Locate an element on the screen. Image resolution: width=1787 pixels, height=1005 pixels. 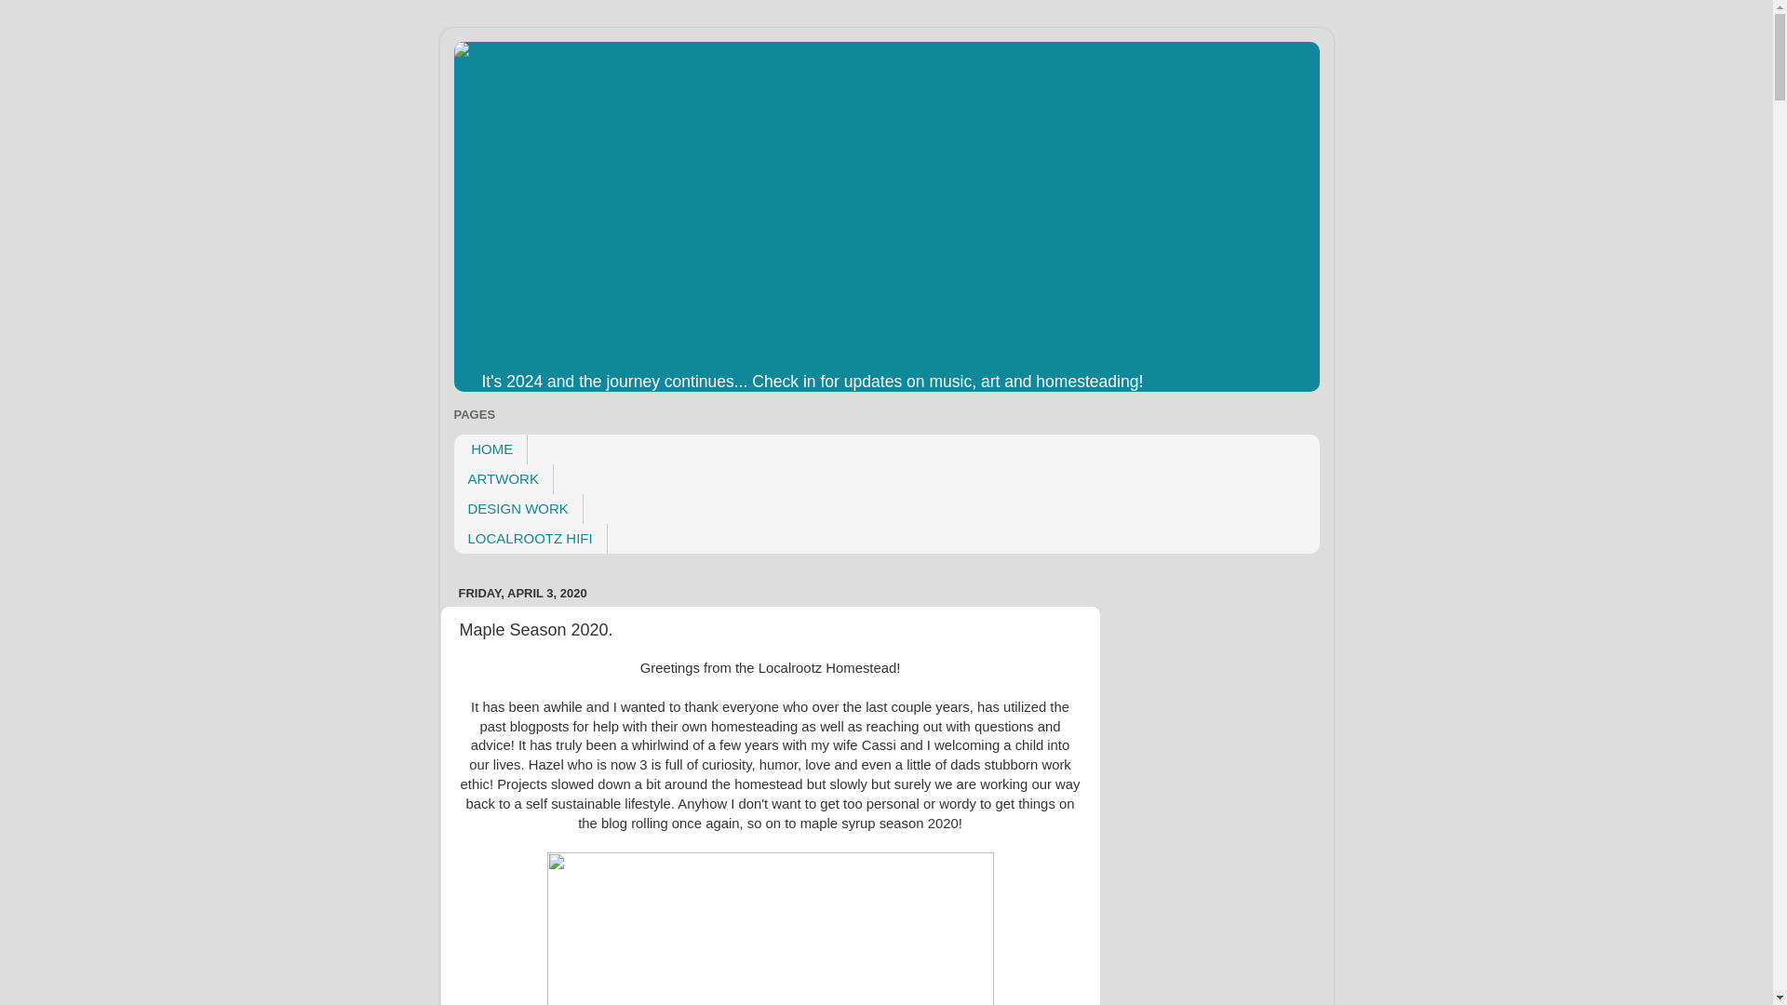
DESIGN WORK is located at coordinates (518, 508).